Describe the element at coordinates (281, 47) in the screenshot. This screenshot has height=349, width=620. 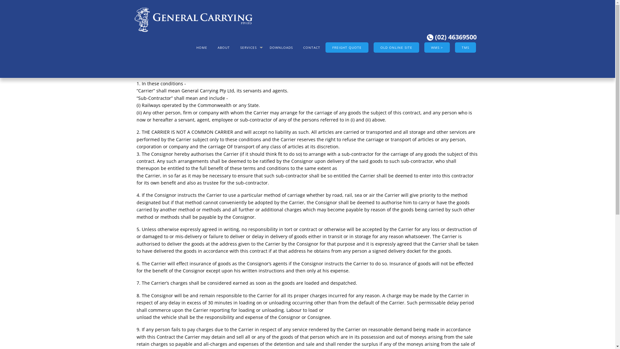
I see `DOWNLOADS` at that location.